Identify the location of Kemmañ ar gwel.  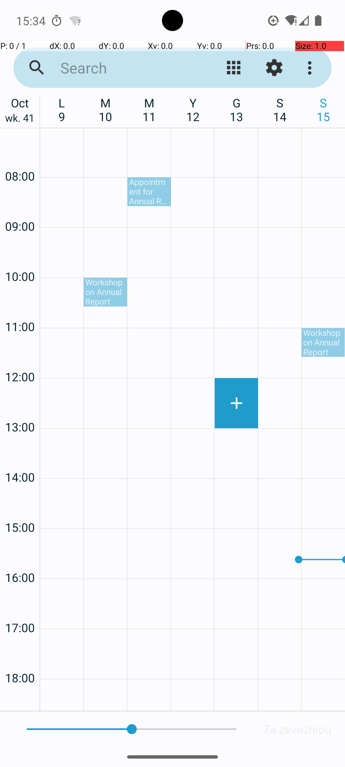
(234, 68).